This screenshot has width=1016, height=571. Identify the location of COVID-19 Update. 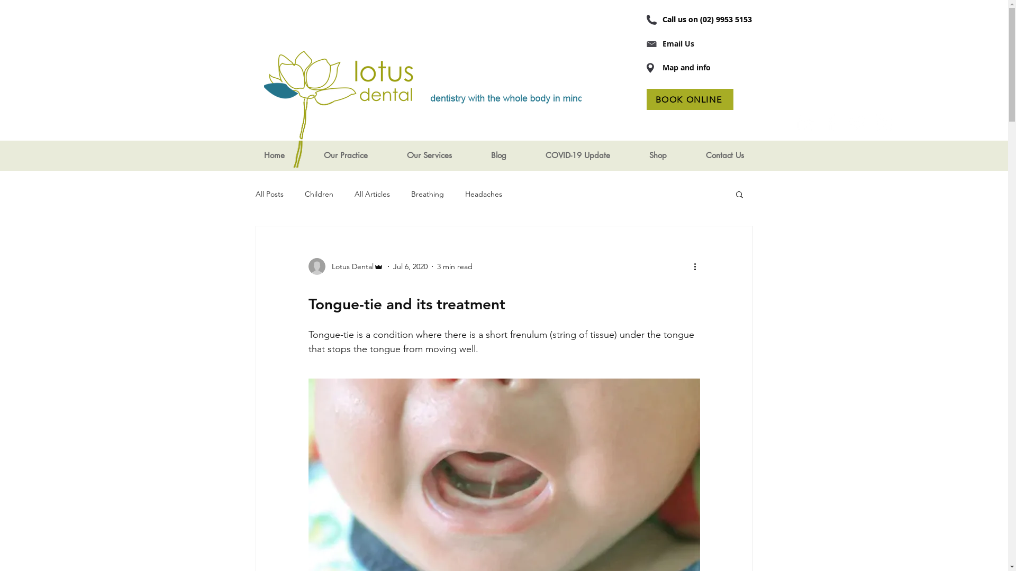
(578, 155).